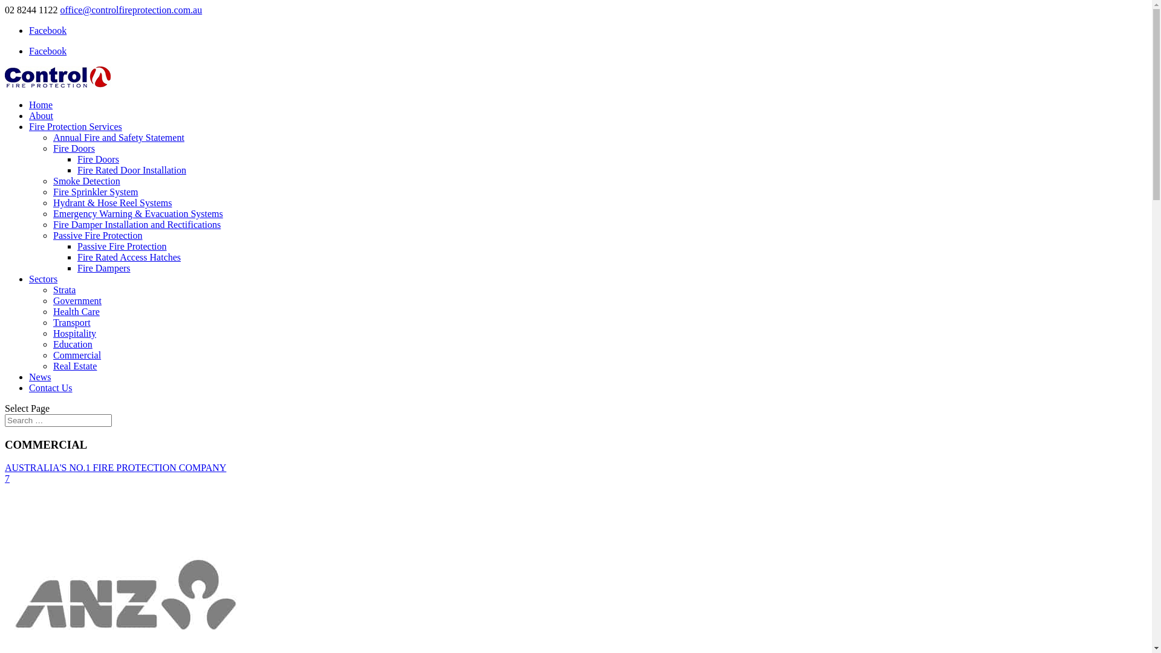 This screenshot has width=1161, height=653. Describe the element at coordinates (98, 160) in the screenshot. I see `Fire Doors` at that location.